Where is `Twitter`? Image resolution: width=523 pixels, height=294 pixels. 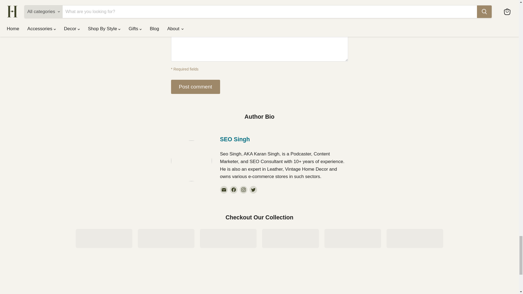 Twitter is located at coordinates (253, 189).